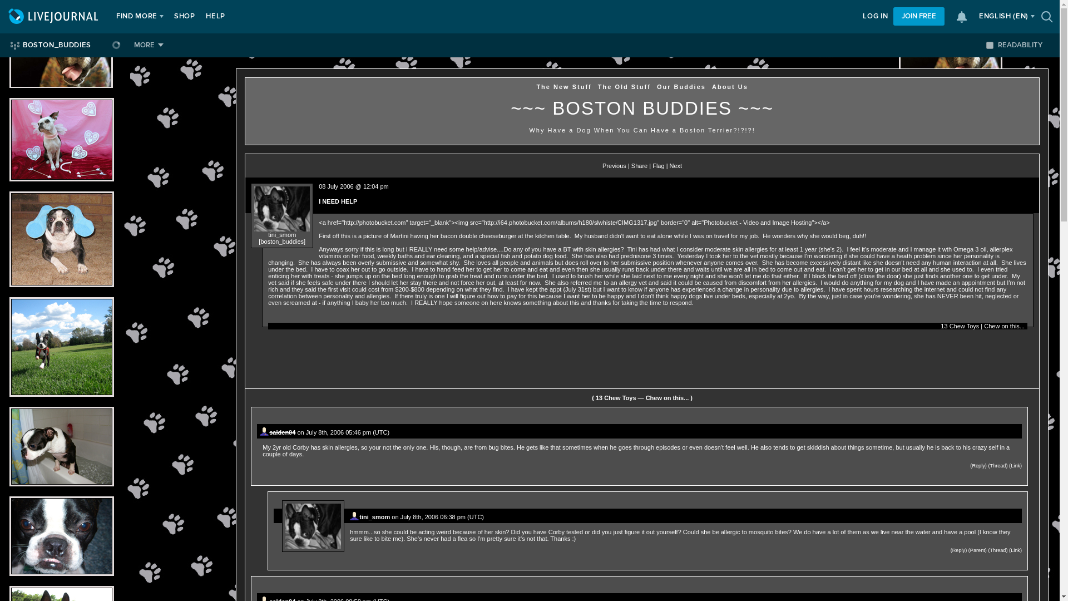 The width and height of the screenshot is (1068, 601). I want to click on LOG IN, so click(875, 17).